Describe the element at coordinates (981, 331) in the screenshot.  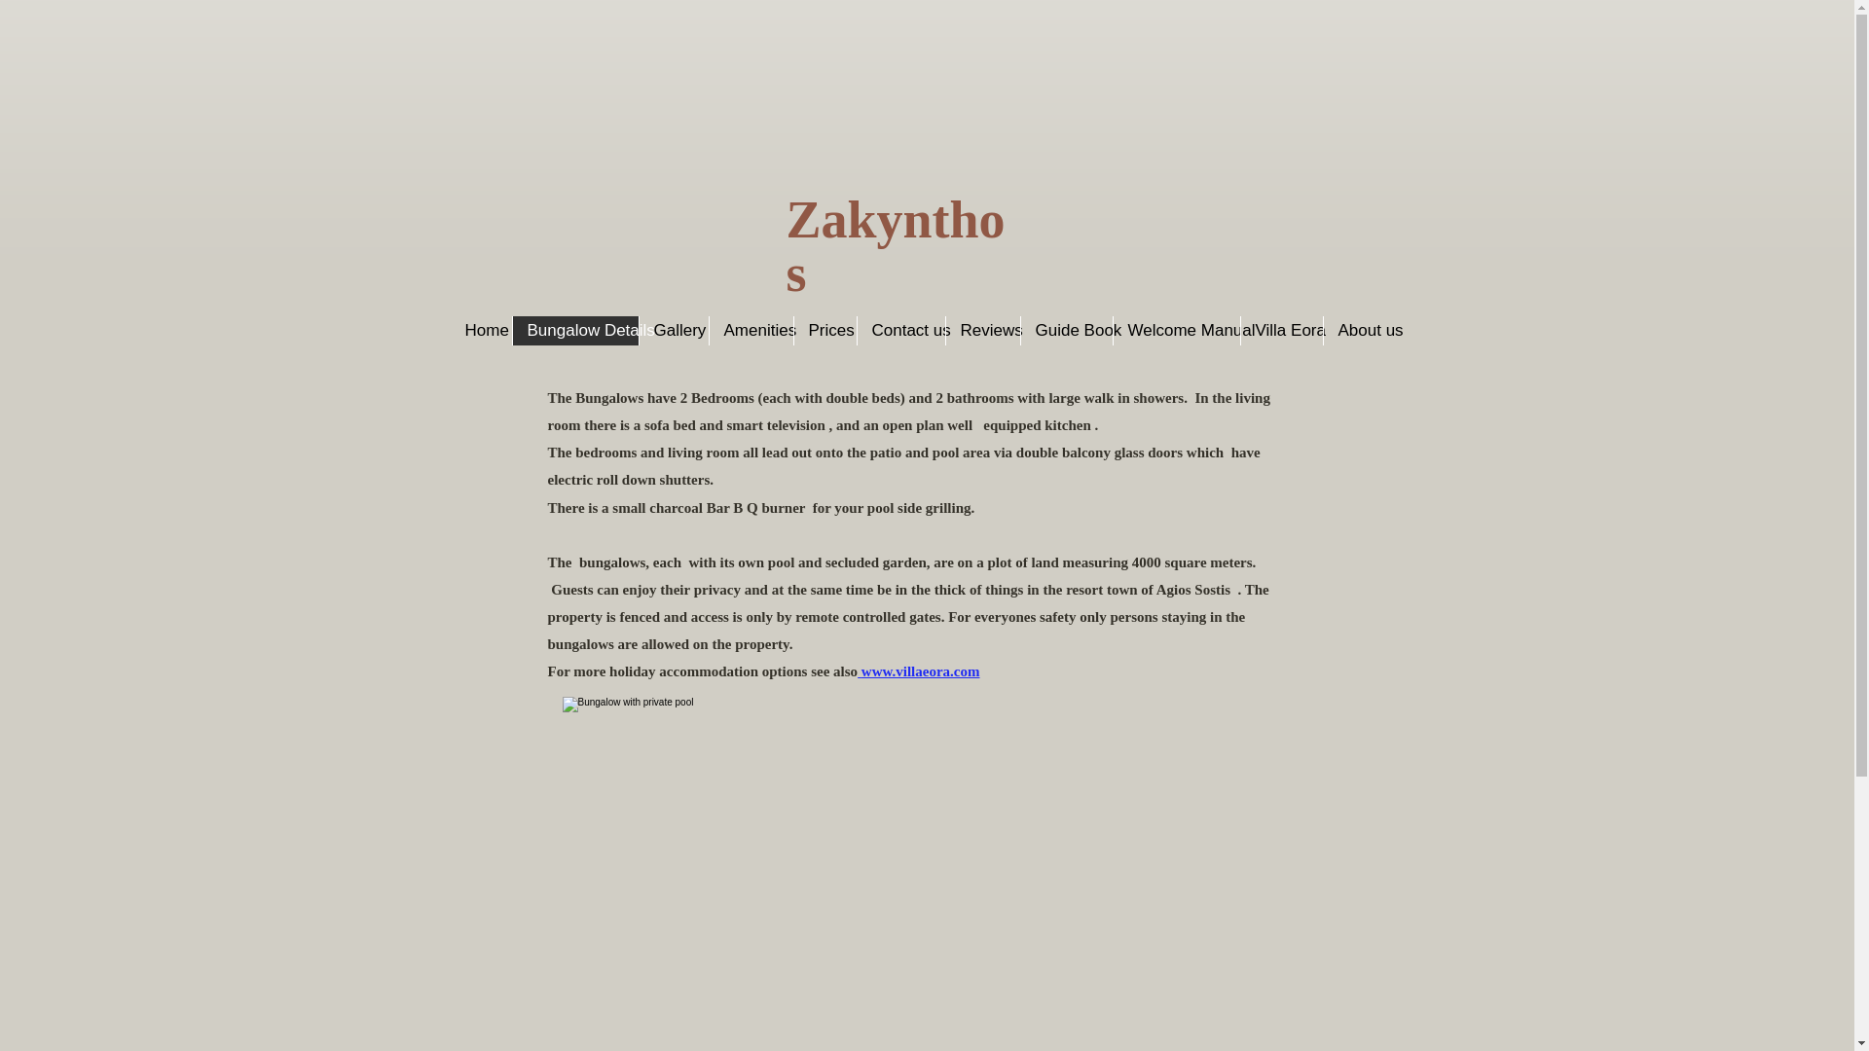
I see `Reviews` at that location.